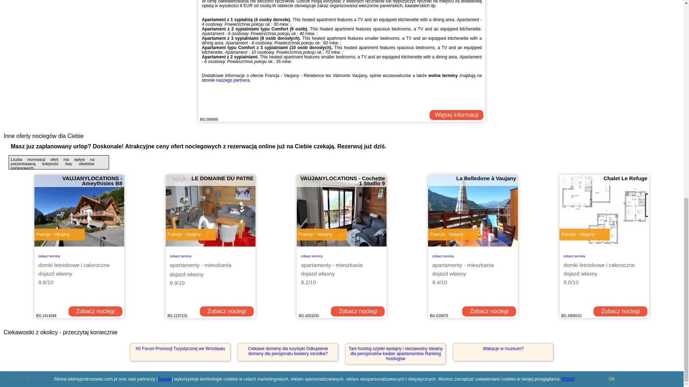 The image size is (689, 387). Describe the element at coordinates (620, 311) in the screenshot. I see `Zobacz noclegi` at that location.